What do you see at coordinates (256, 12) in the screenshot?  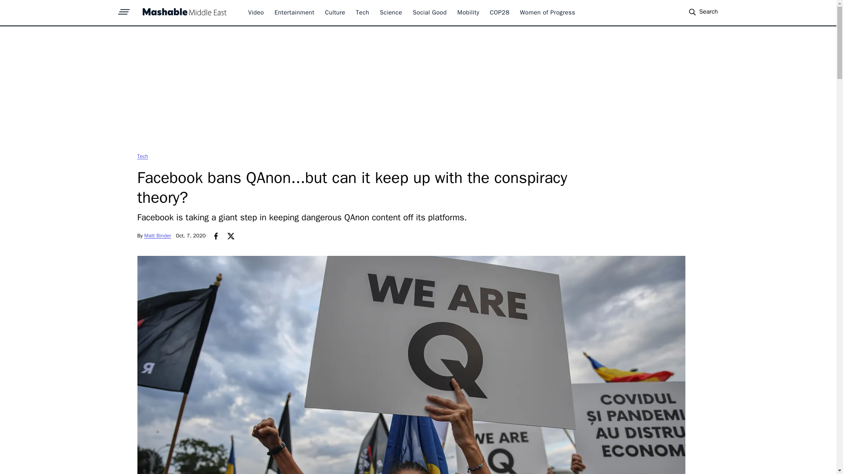 I see `Video` at bounding box center [256, 12].